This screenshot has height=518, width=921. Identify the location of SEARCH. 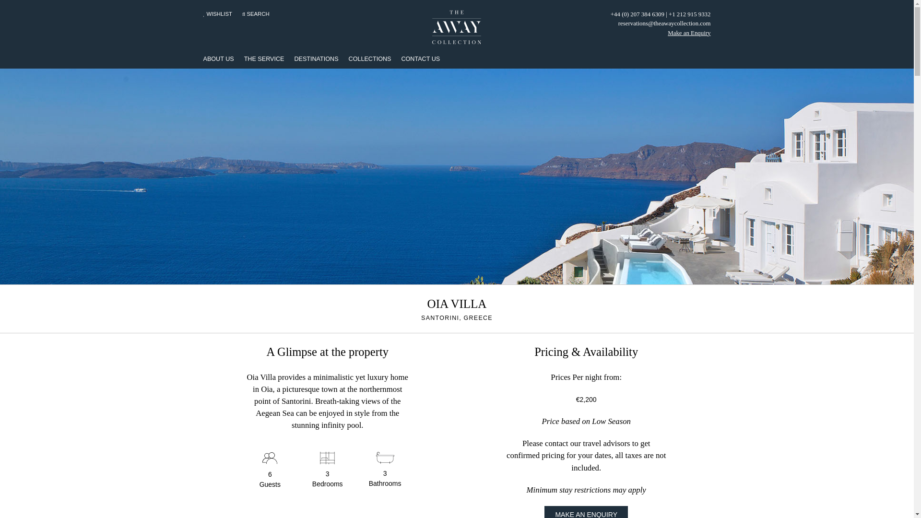
(258, 13).